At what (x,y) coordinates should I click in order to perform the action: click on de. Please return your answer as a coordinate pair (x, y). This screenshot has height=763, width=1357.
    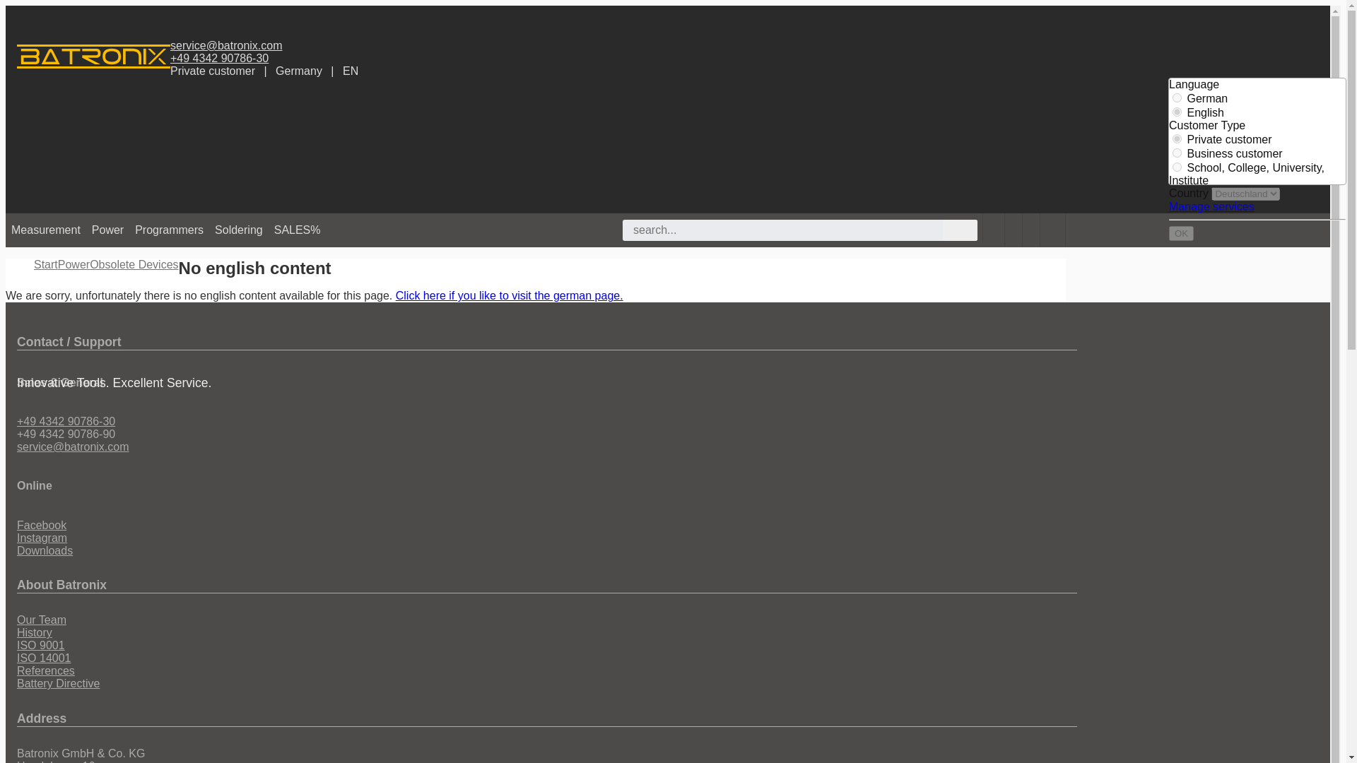
    Looking at the image, I should click on (1177, 97).